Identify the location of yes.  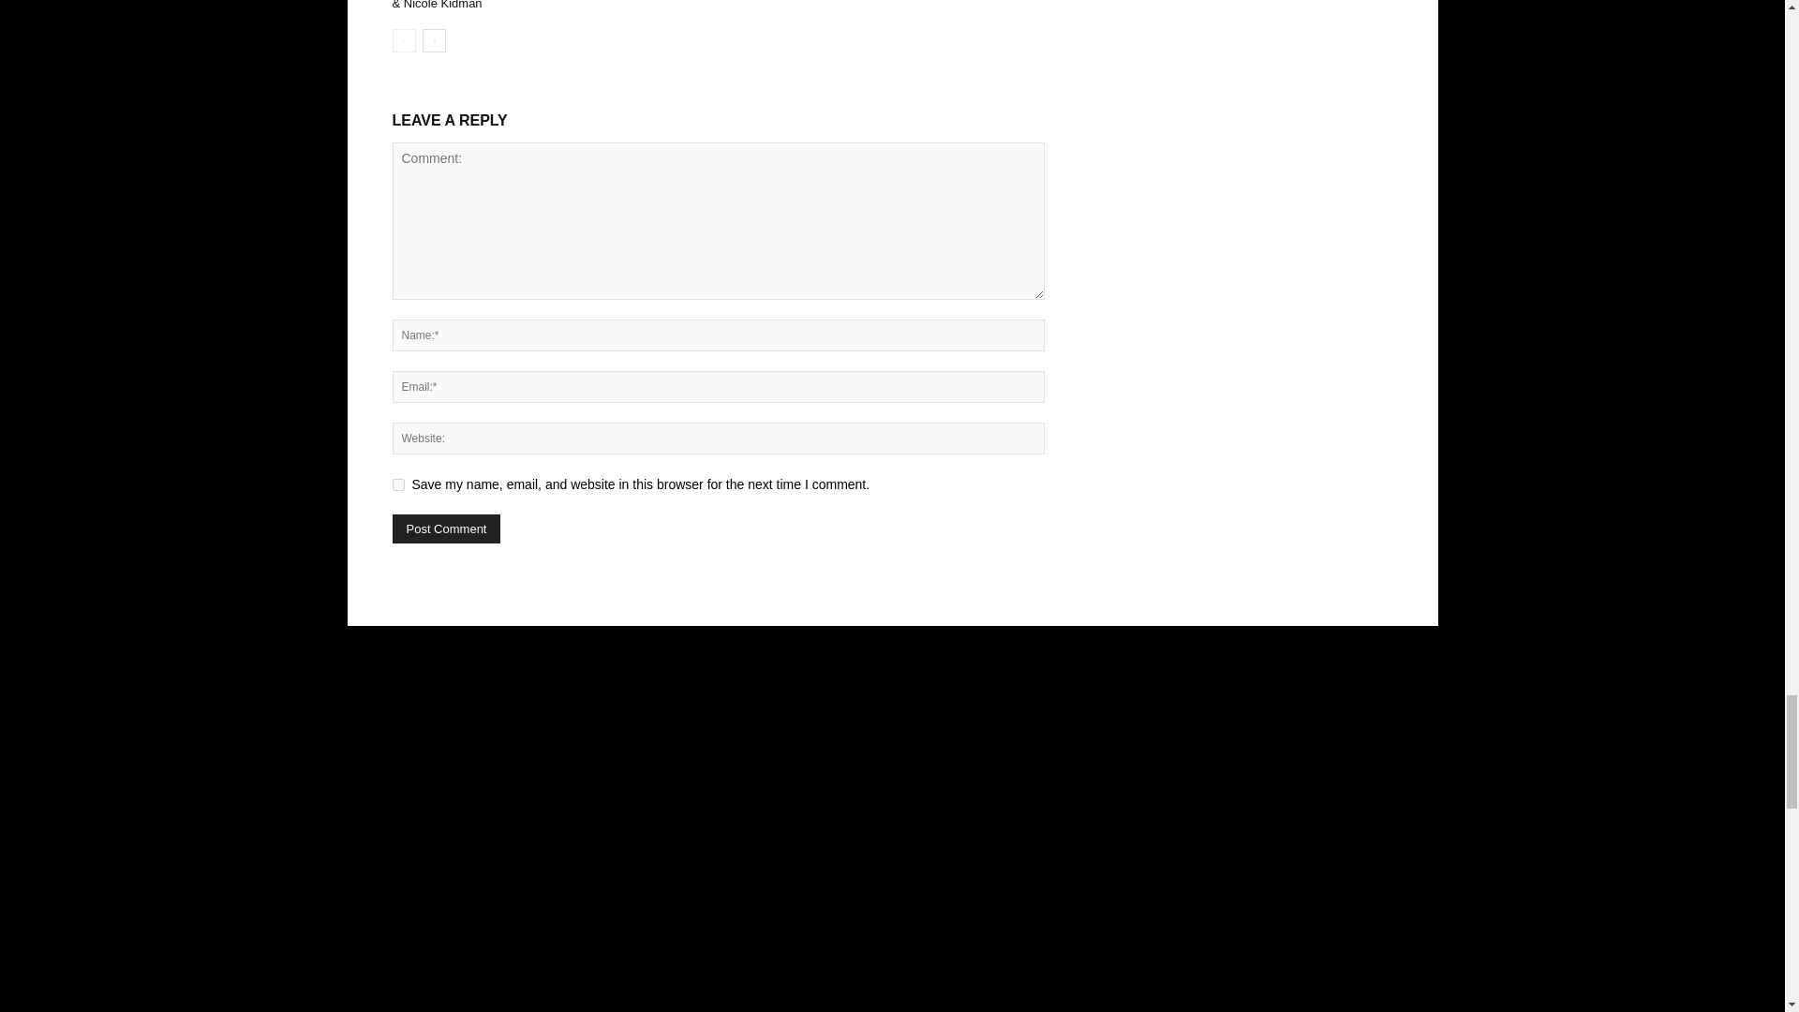
(397, 484).